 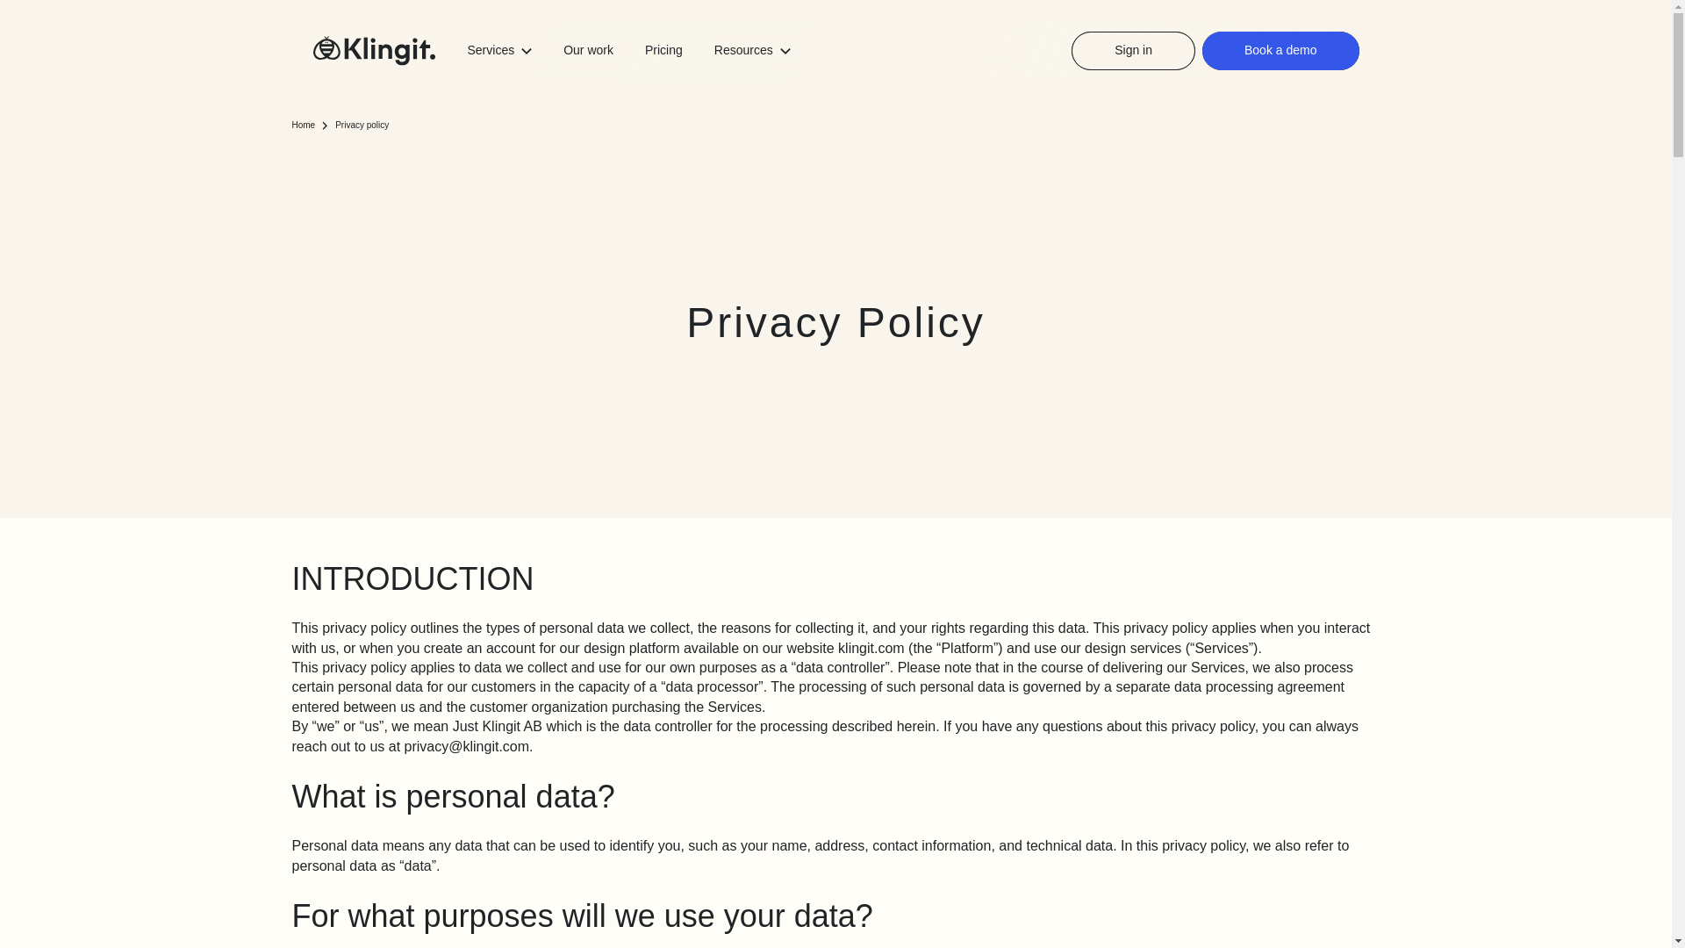 What do you see at coordinates (588, 49) in the screenshot?
I see `Our work` at bounding box center [588, 49].